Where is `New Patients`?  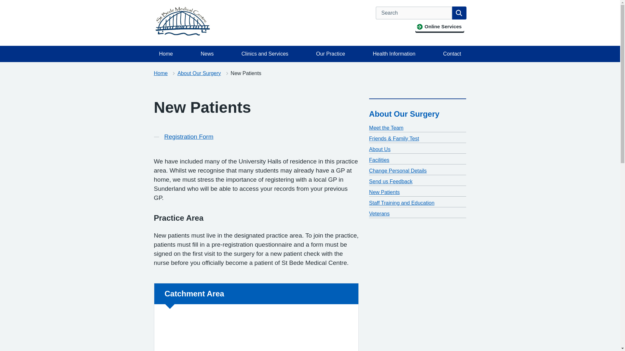
New Patients is located at coordinates (384, 192).